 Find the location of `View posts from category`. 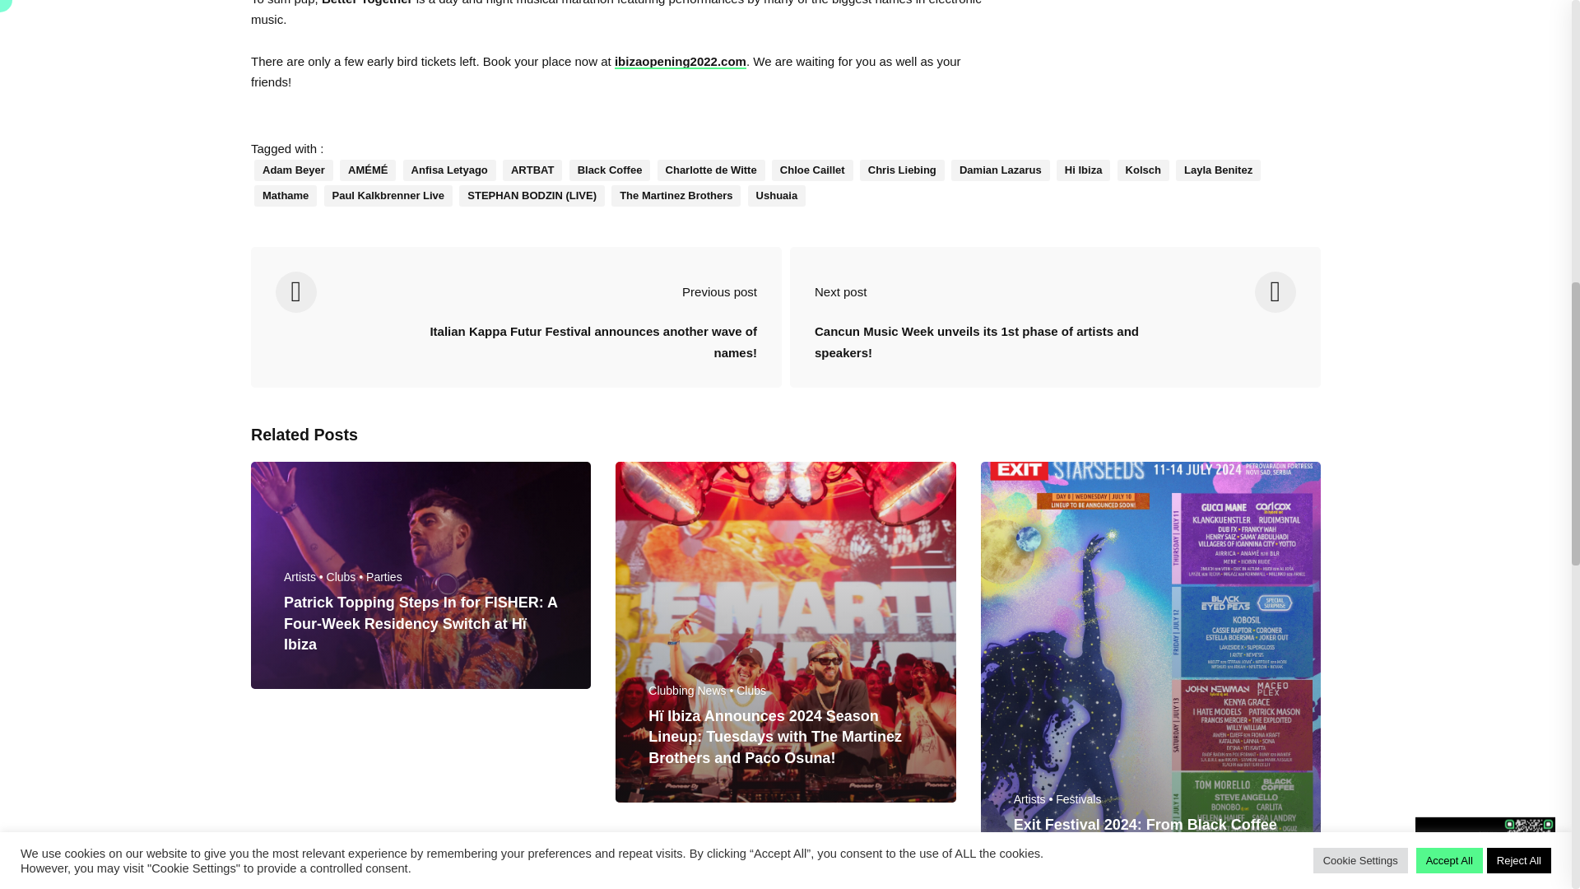

View posts from category is located at coordinates (750, 690).